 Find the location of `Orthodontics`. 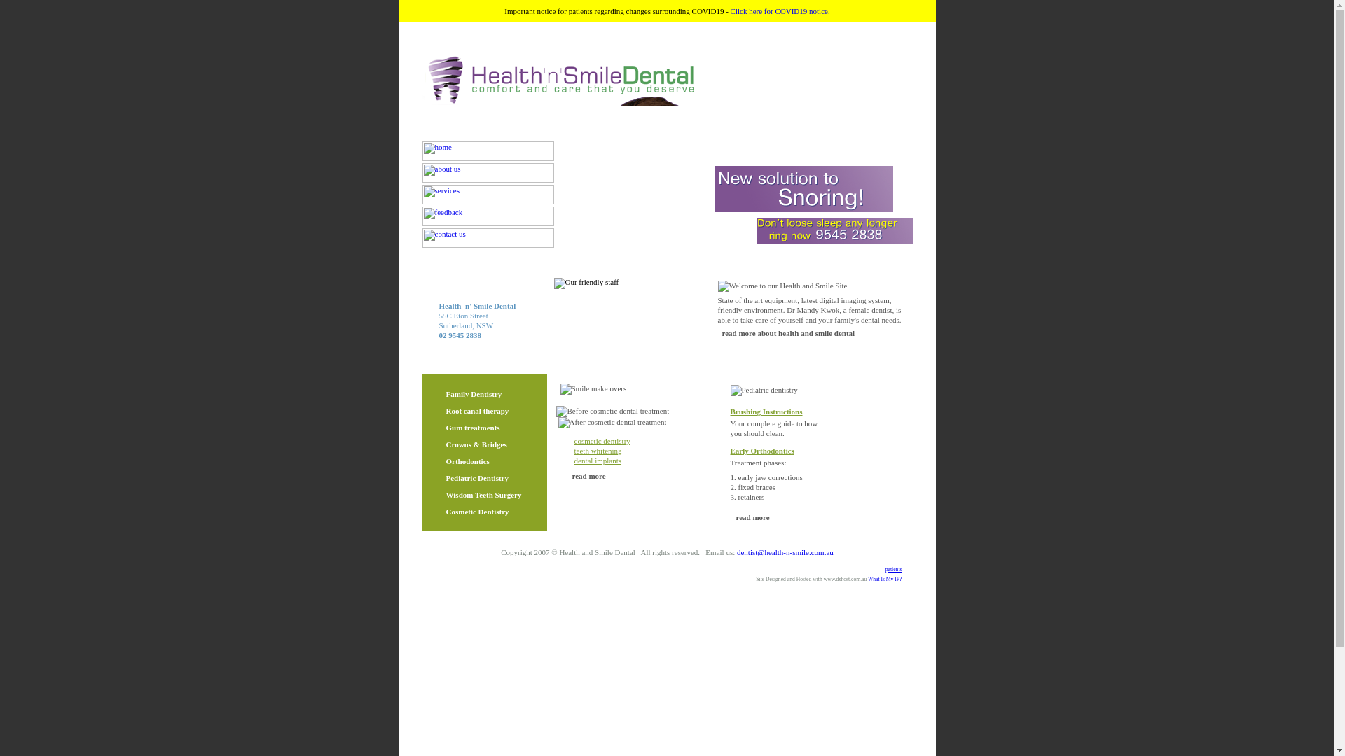

Orthodontics is located at coordinates (467, 461).